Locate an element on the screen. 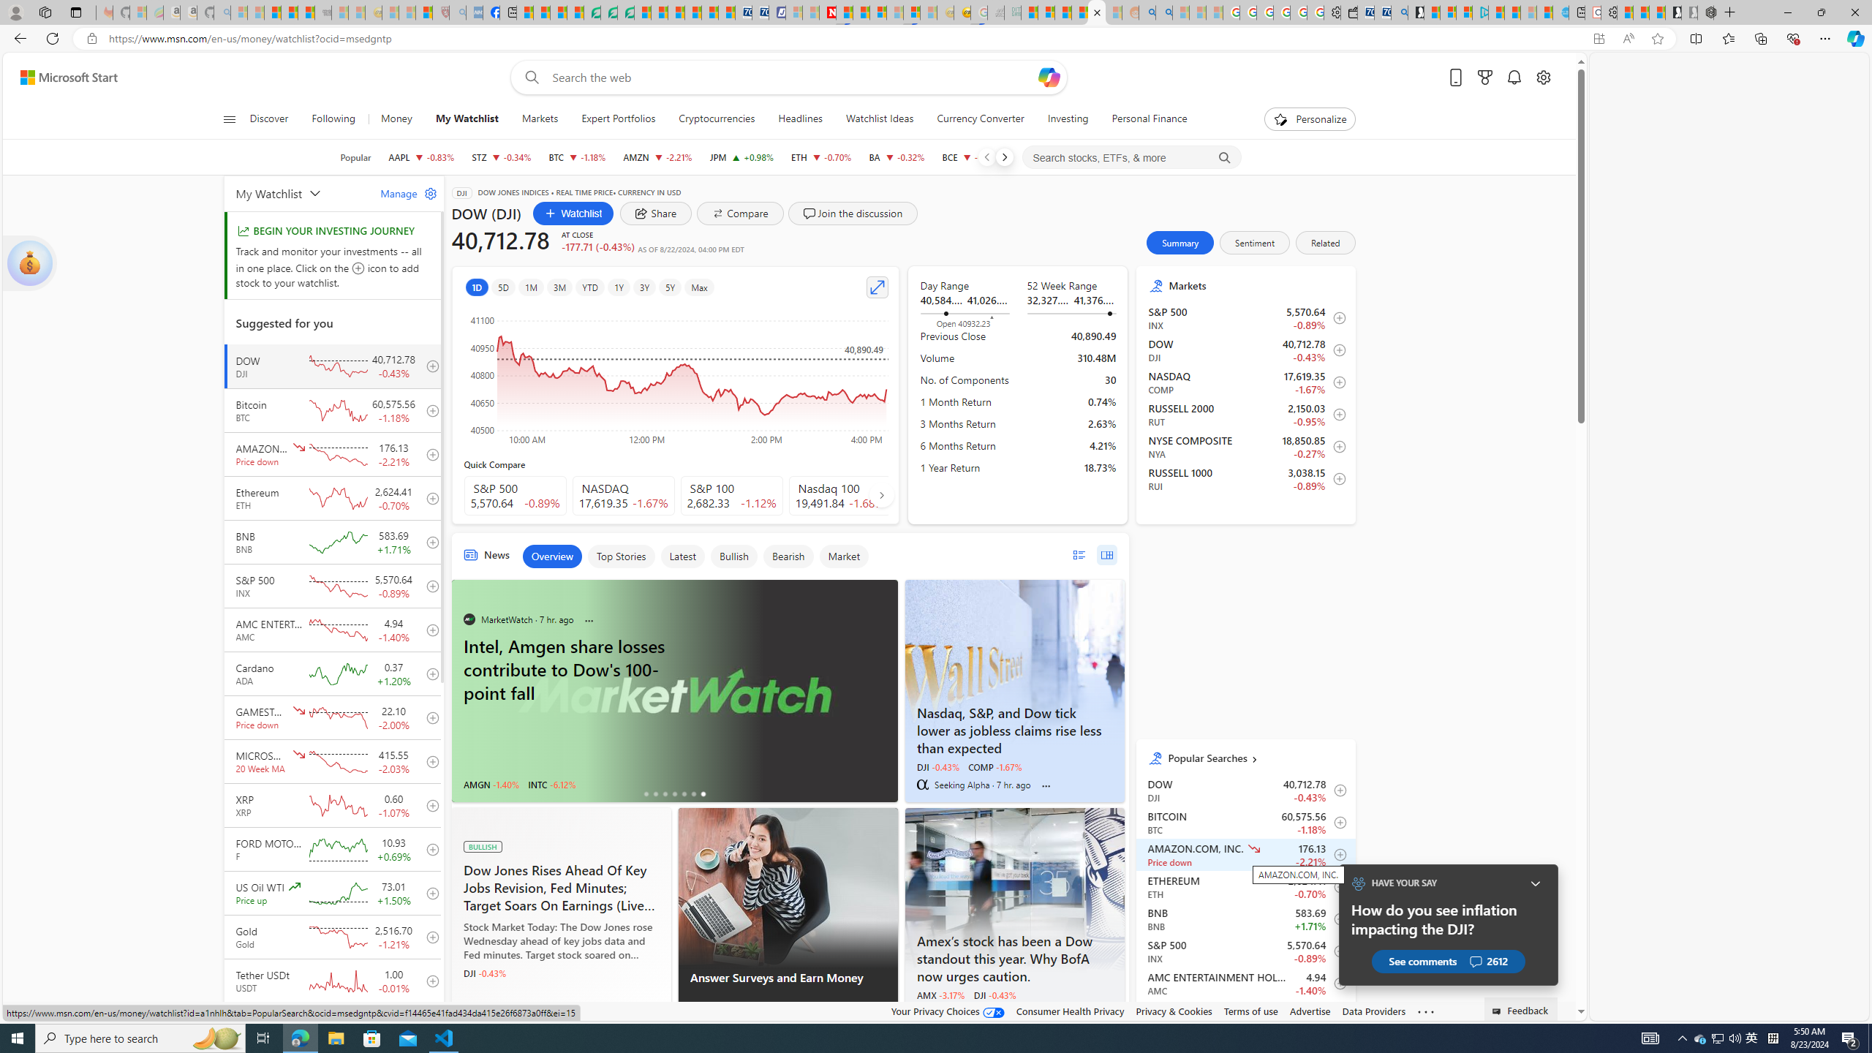 This screenshot has height=1053, width=1872. DJI -0.43% is located at coordinates (994, 995).